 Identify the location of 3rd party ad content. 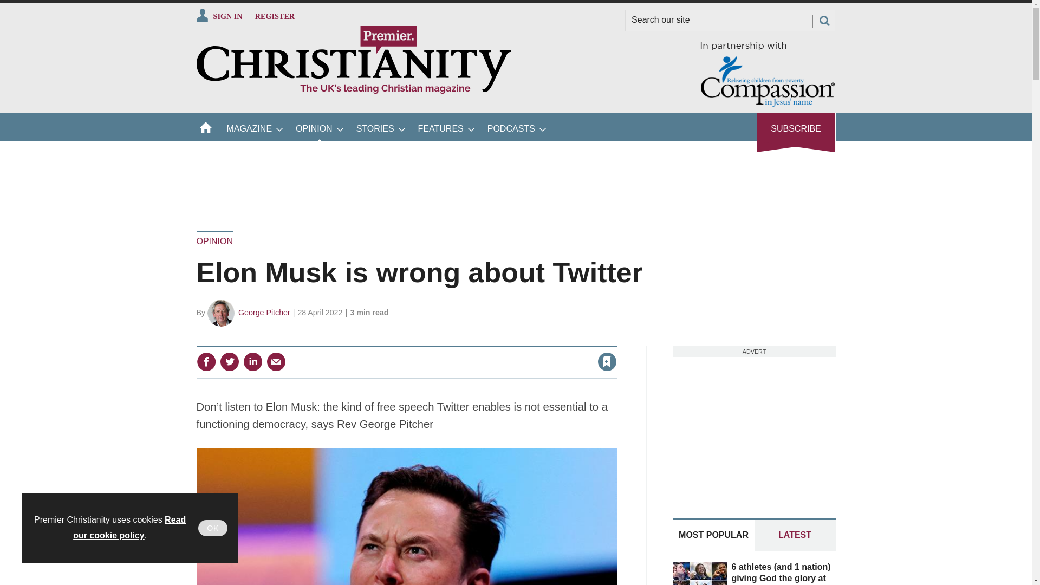
(515, 179).